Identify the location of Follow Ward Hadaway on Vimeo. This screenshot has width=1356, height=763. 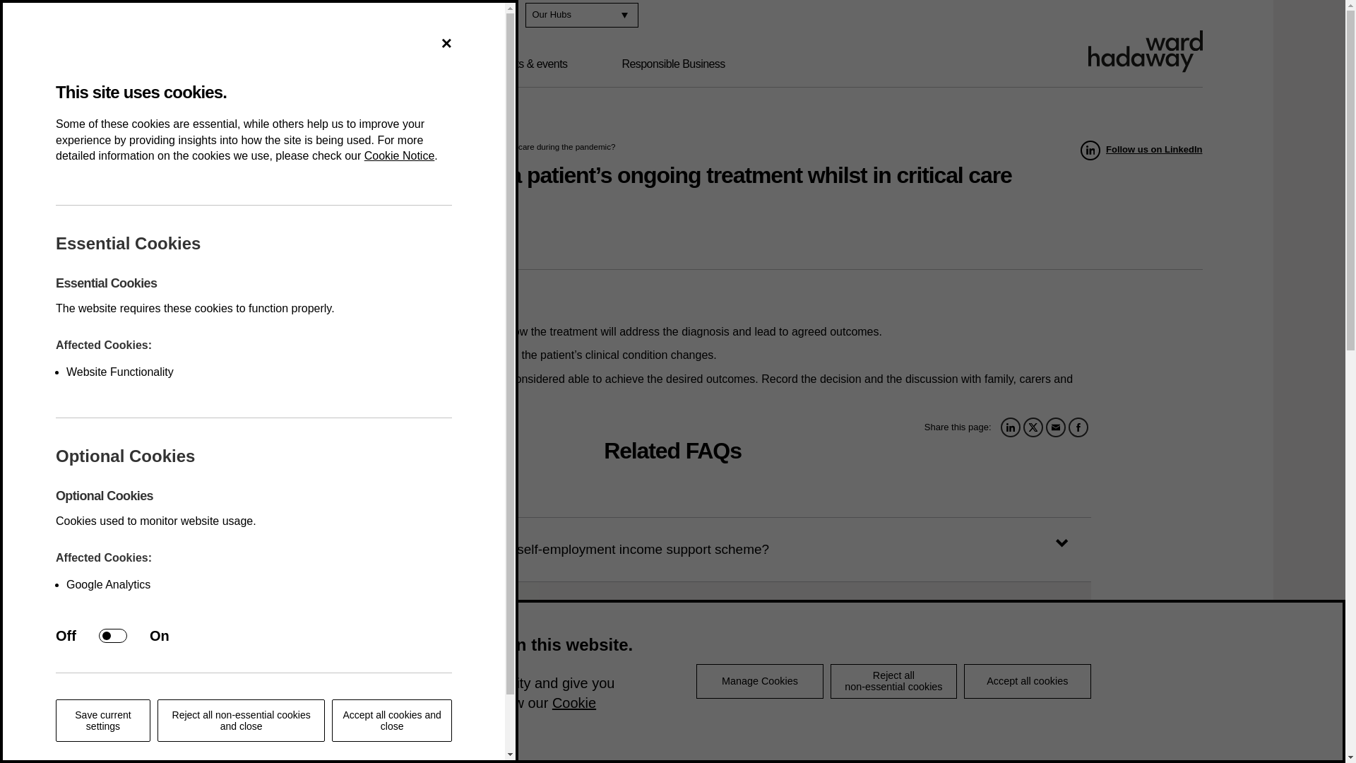
(500, 15).